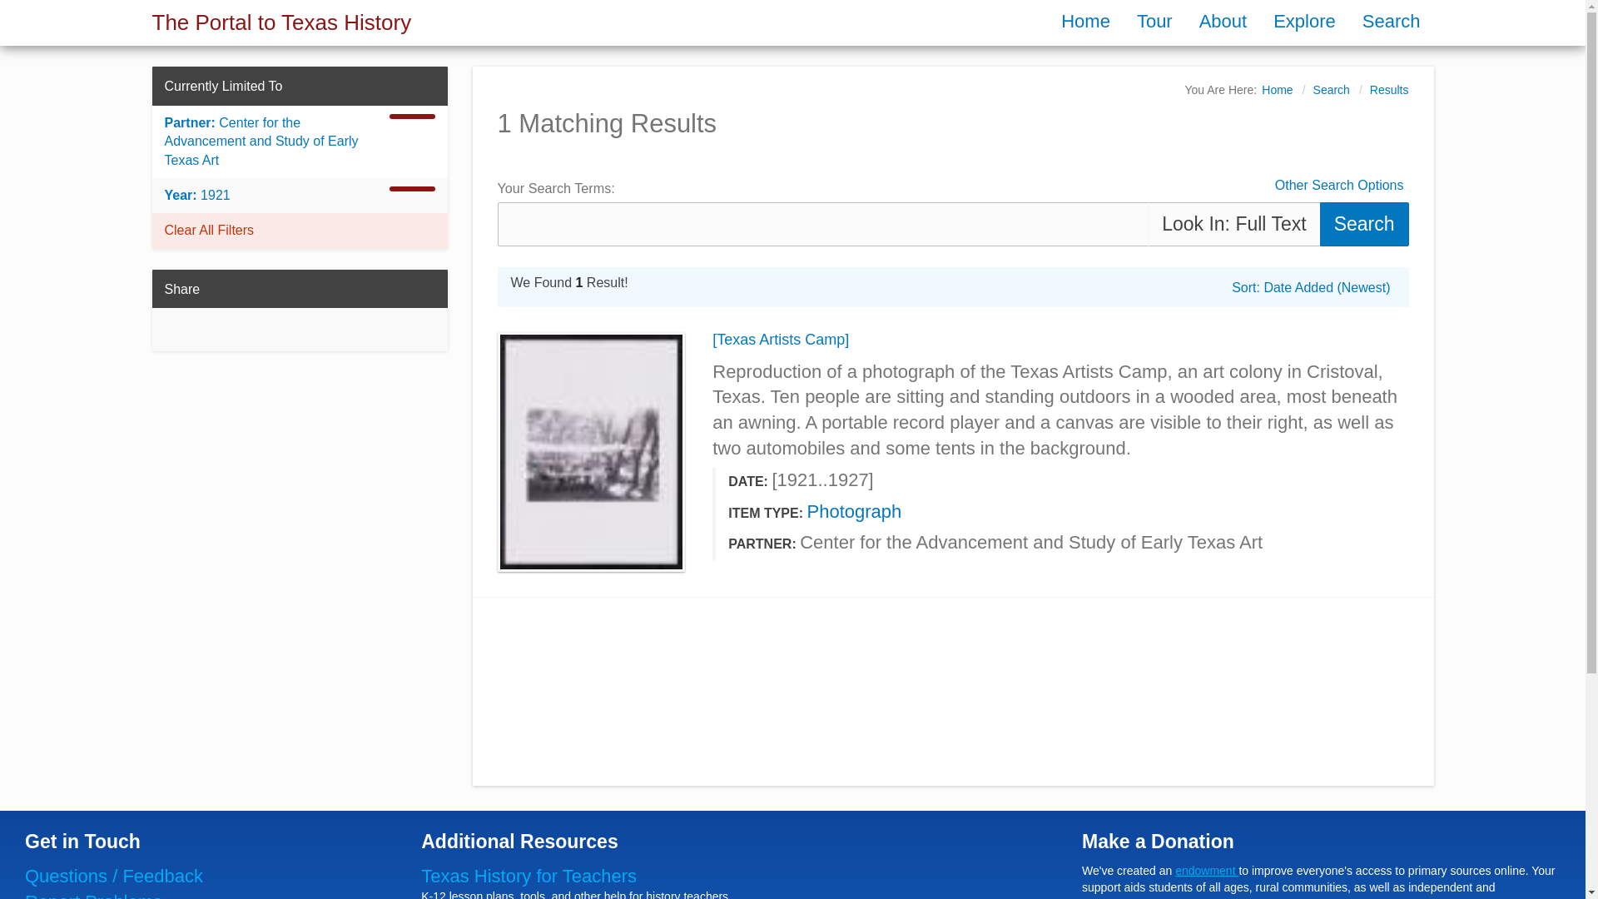 This screenshot has height=899, width=1598. Describe the element at coordinates (1389, 90) in the screenshot. I see `Results` at that location.